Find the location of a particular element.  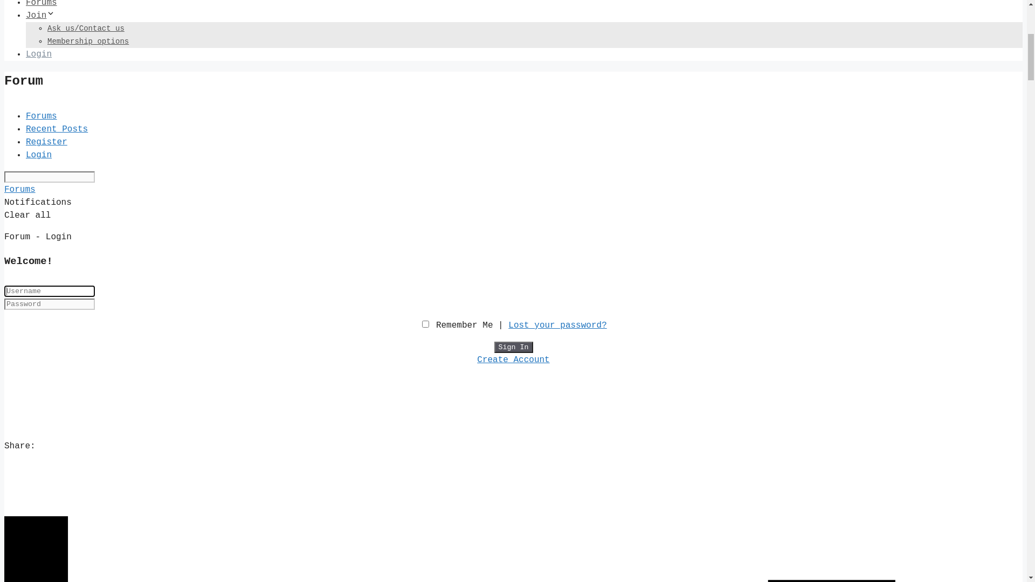

Manufacturers is located at coordinates (77, 292).